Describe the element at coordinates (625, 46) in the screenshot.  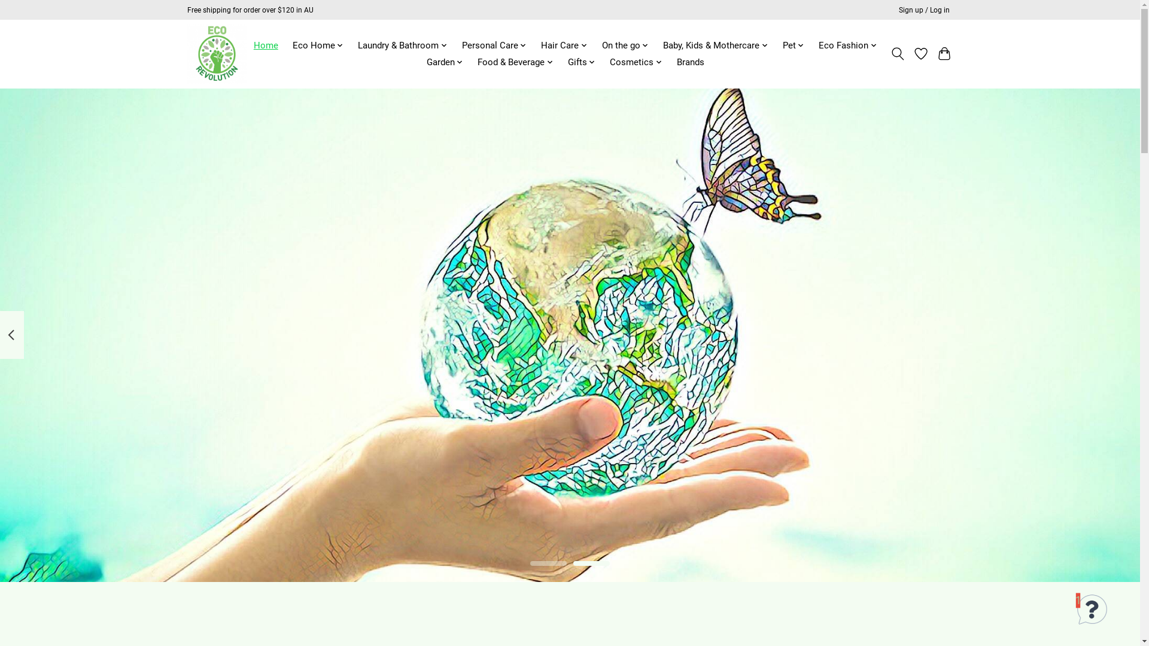
I see `On the go` at that location.